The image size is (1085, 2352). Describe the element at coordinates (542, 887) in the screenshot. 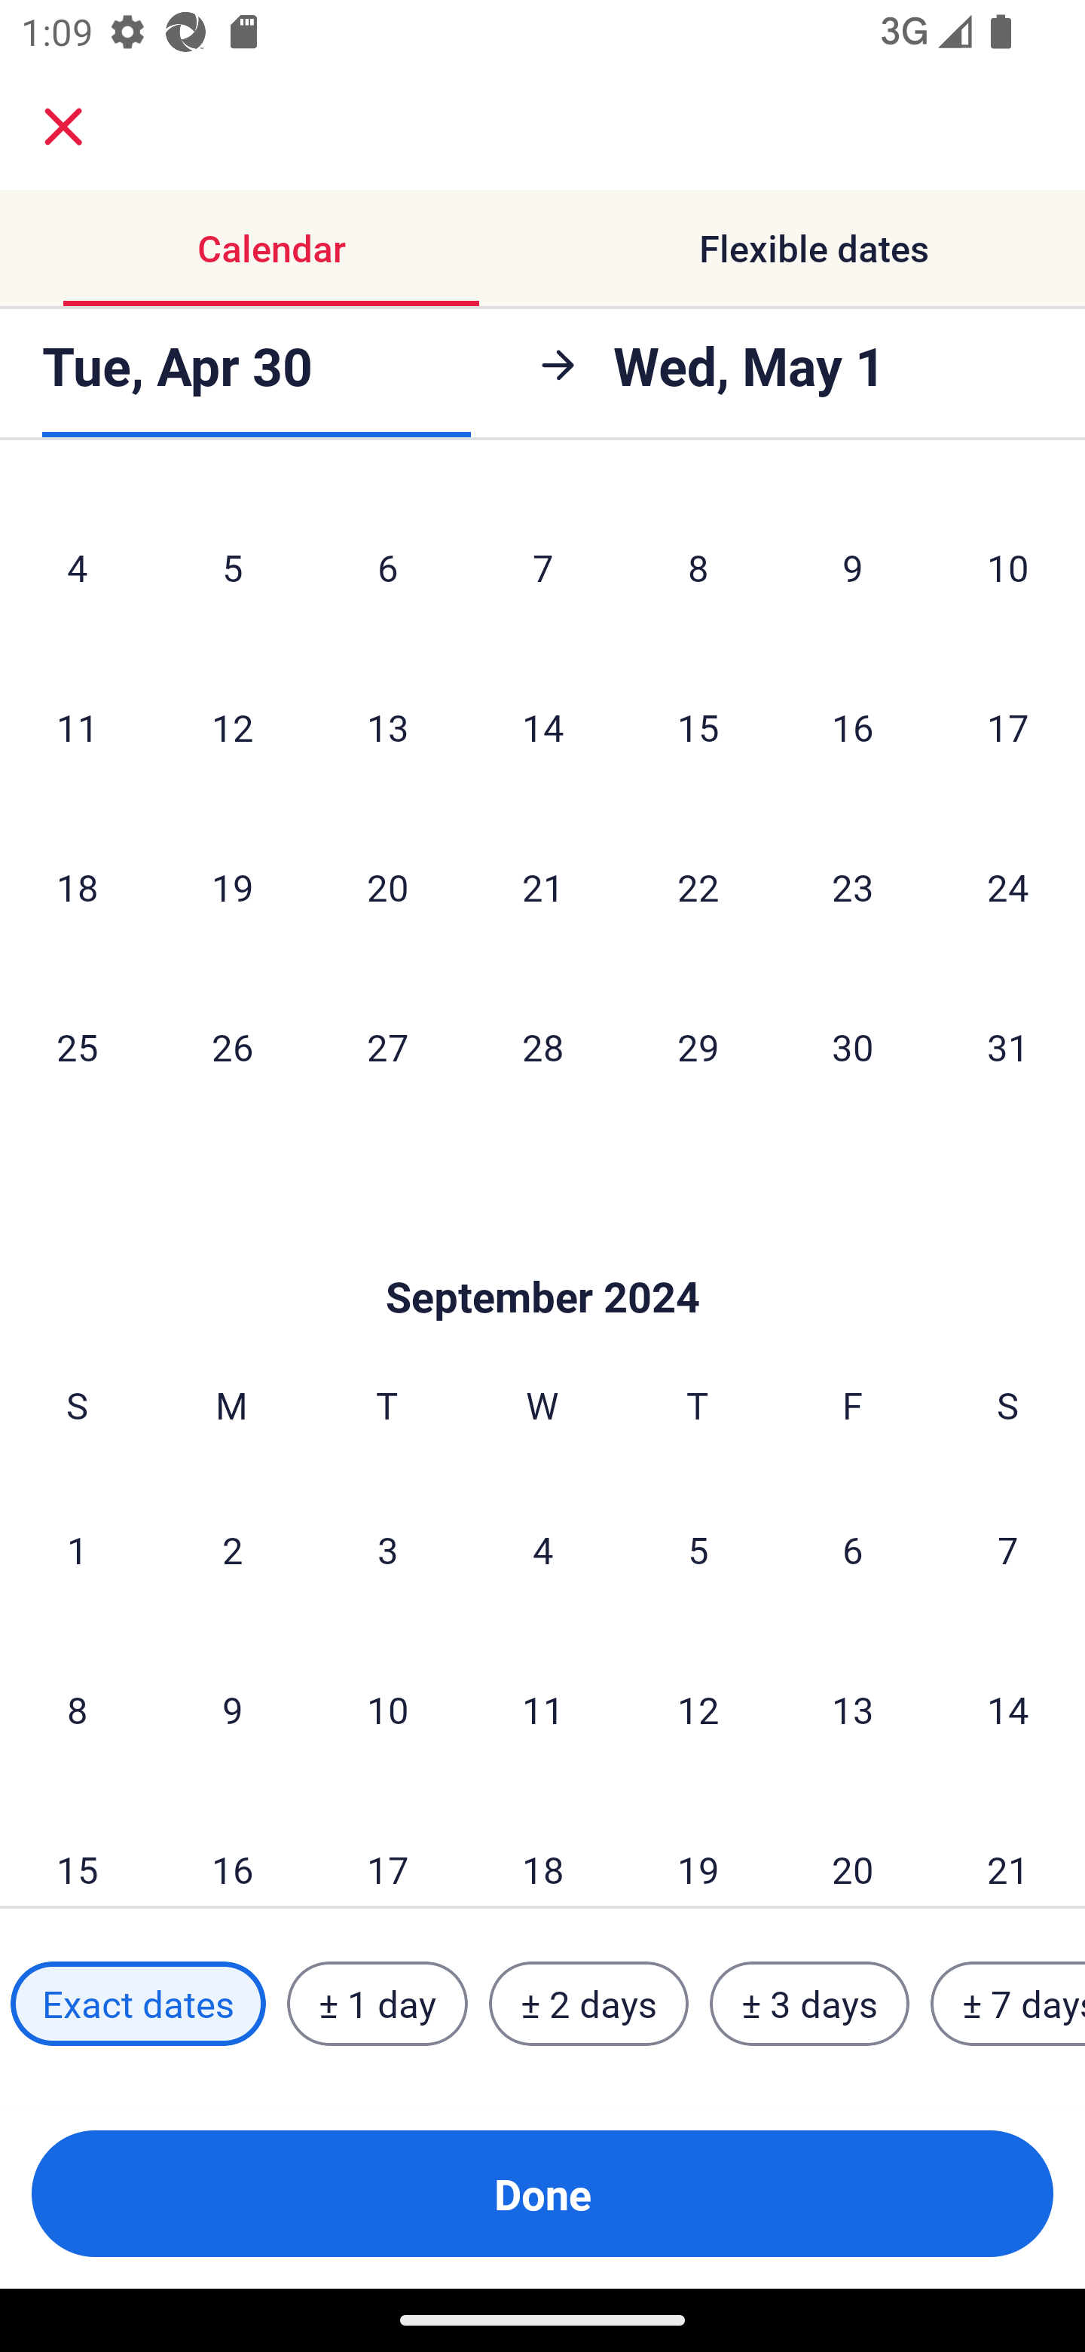

I see `21 Wednesday, August 21, 2024` at that location.